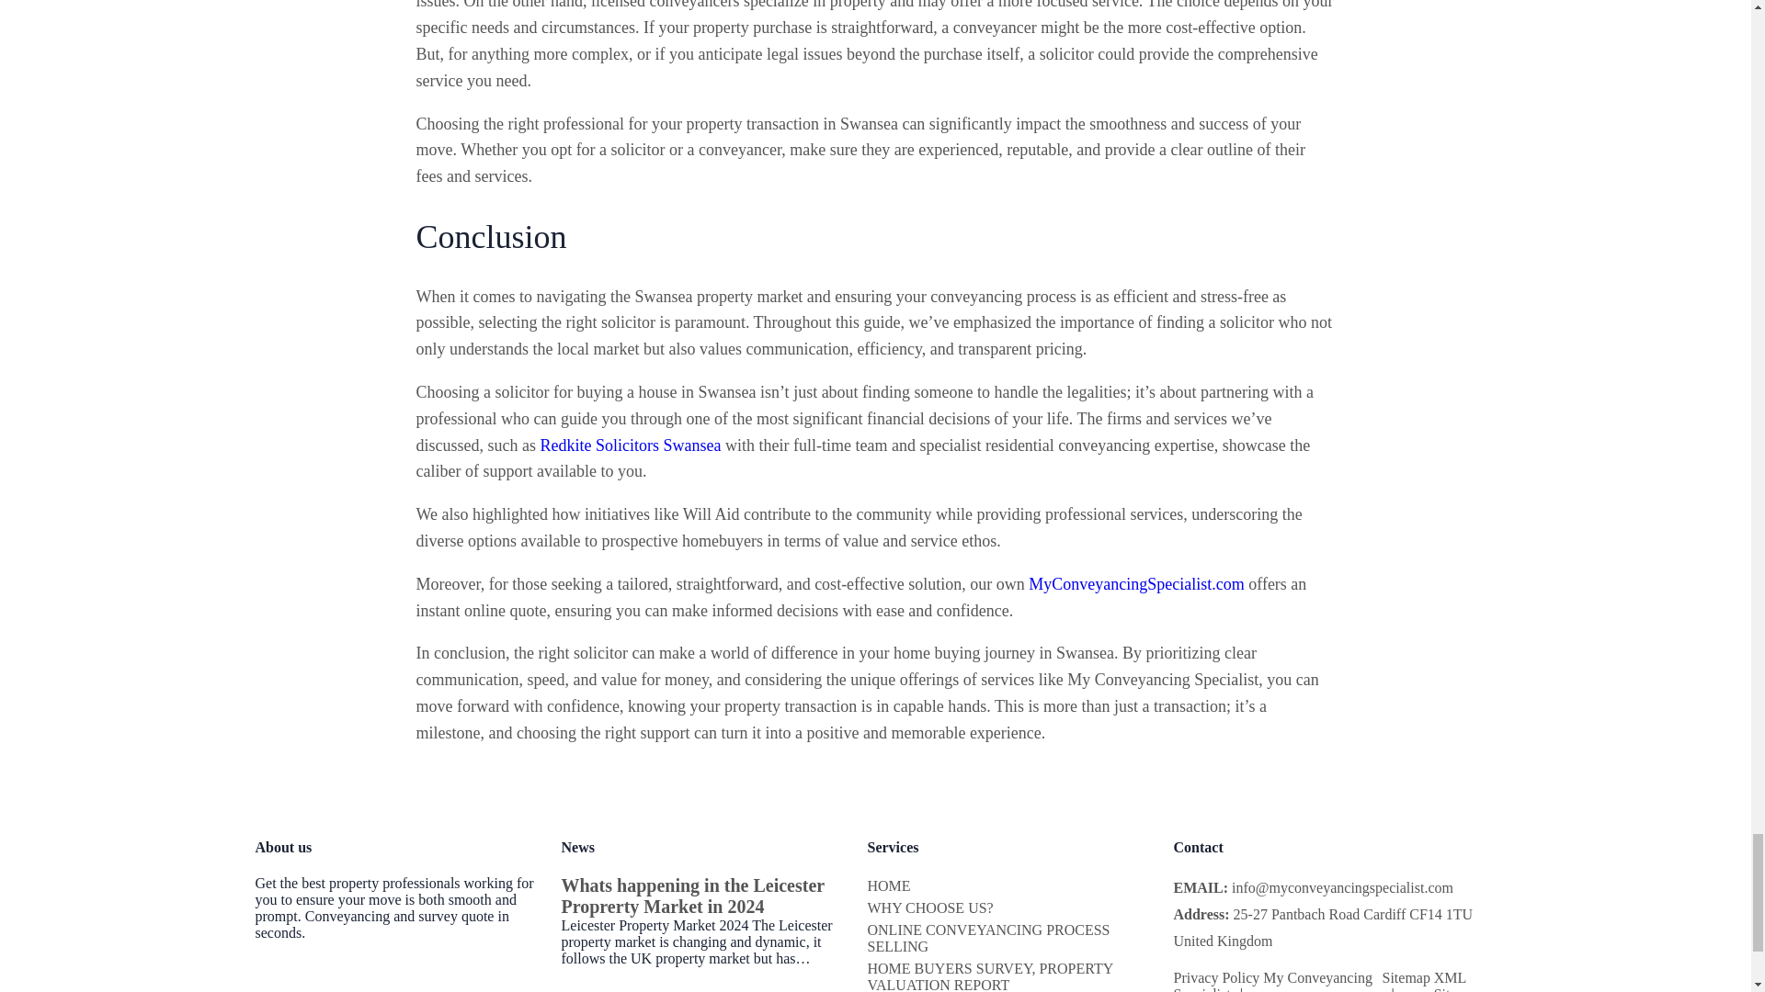 Image resolution: width=1765 pixels, height=992 pixels. What do you see at coordinates (991, 976) in the screenshot?
I see `HOME BUYERS SURVEY, PROPERTY VALUATION REPORT` at bounding box center [991, 976].